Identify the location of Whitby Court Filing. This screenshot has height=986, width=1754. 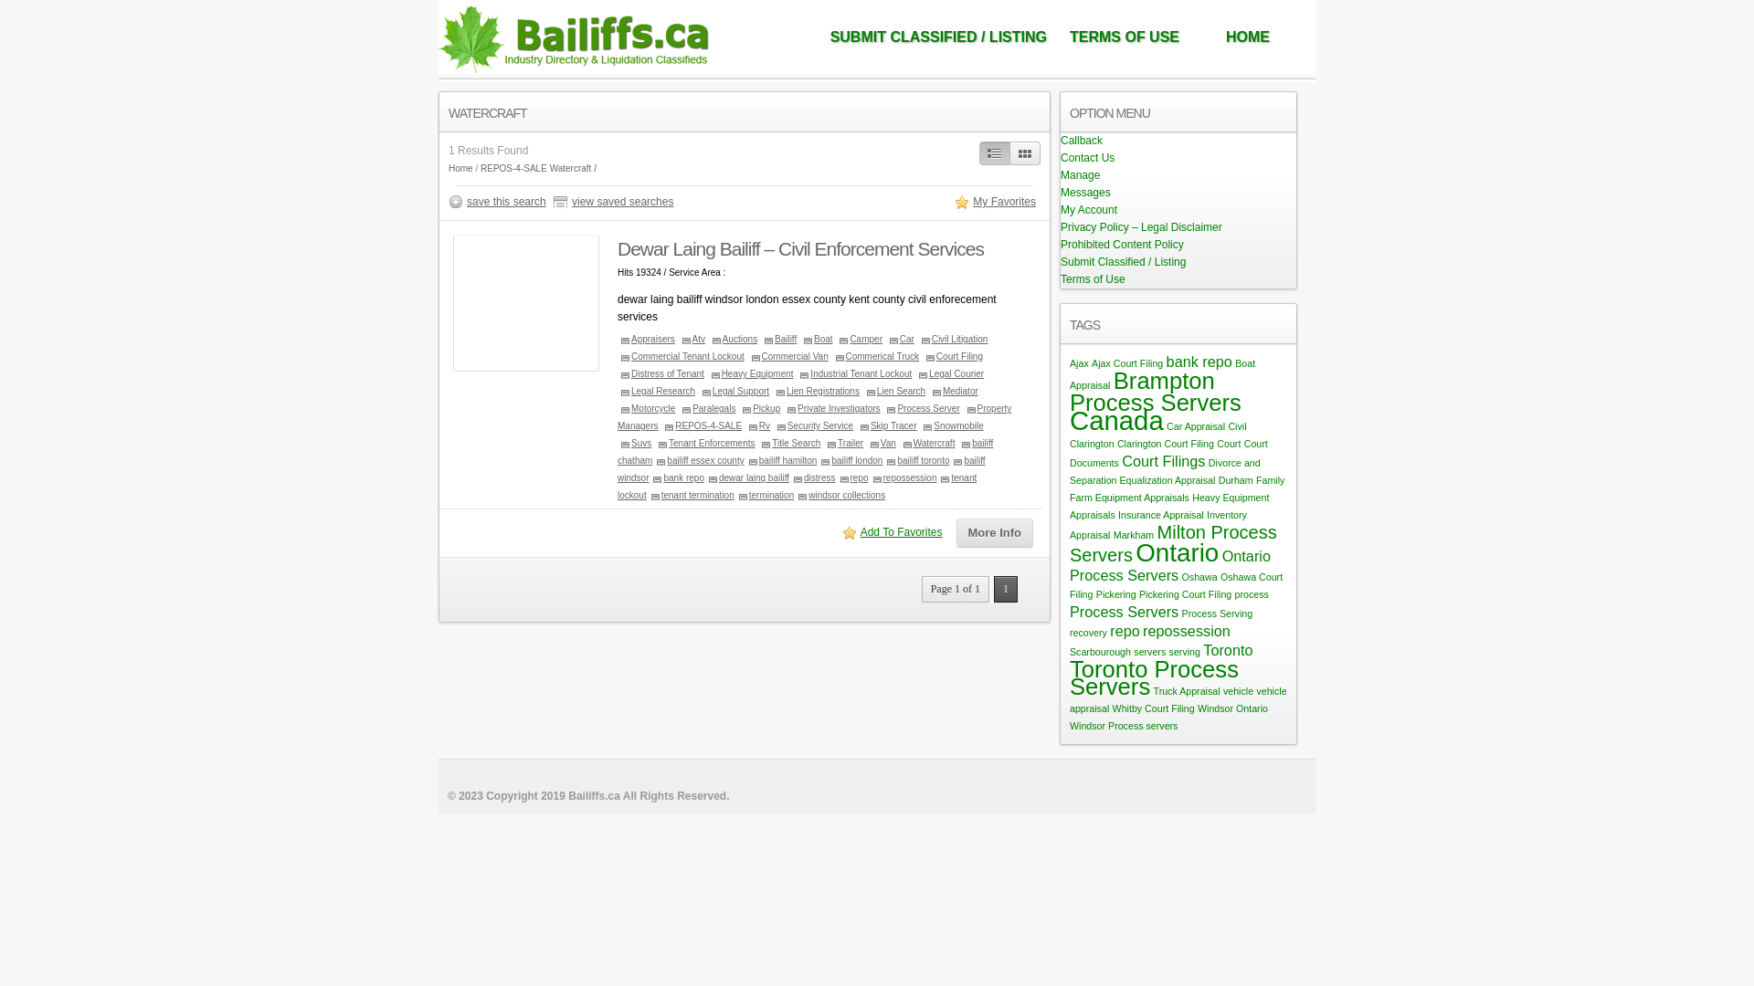
(1154, 708).